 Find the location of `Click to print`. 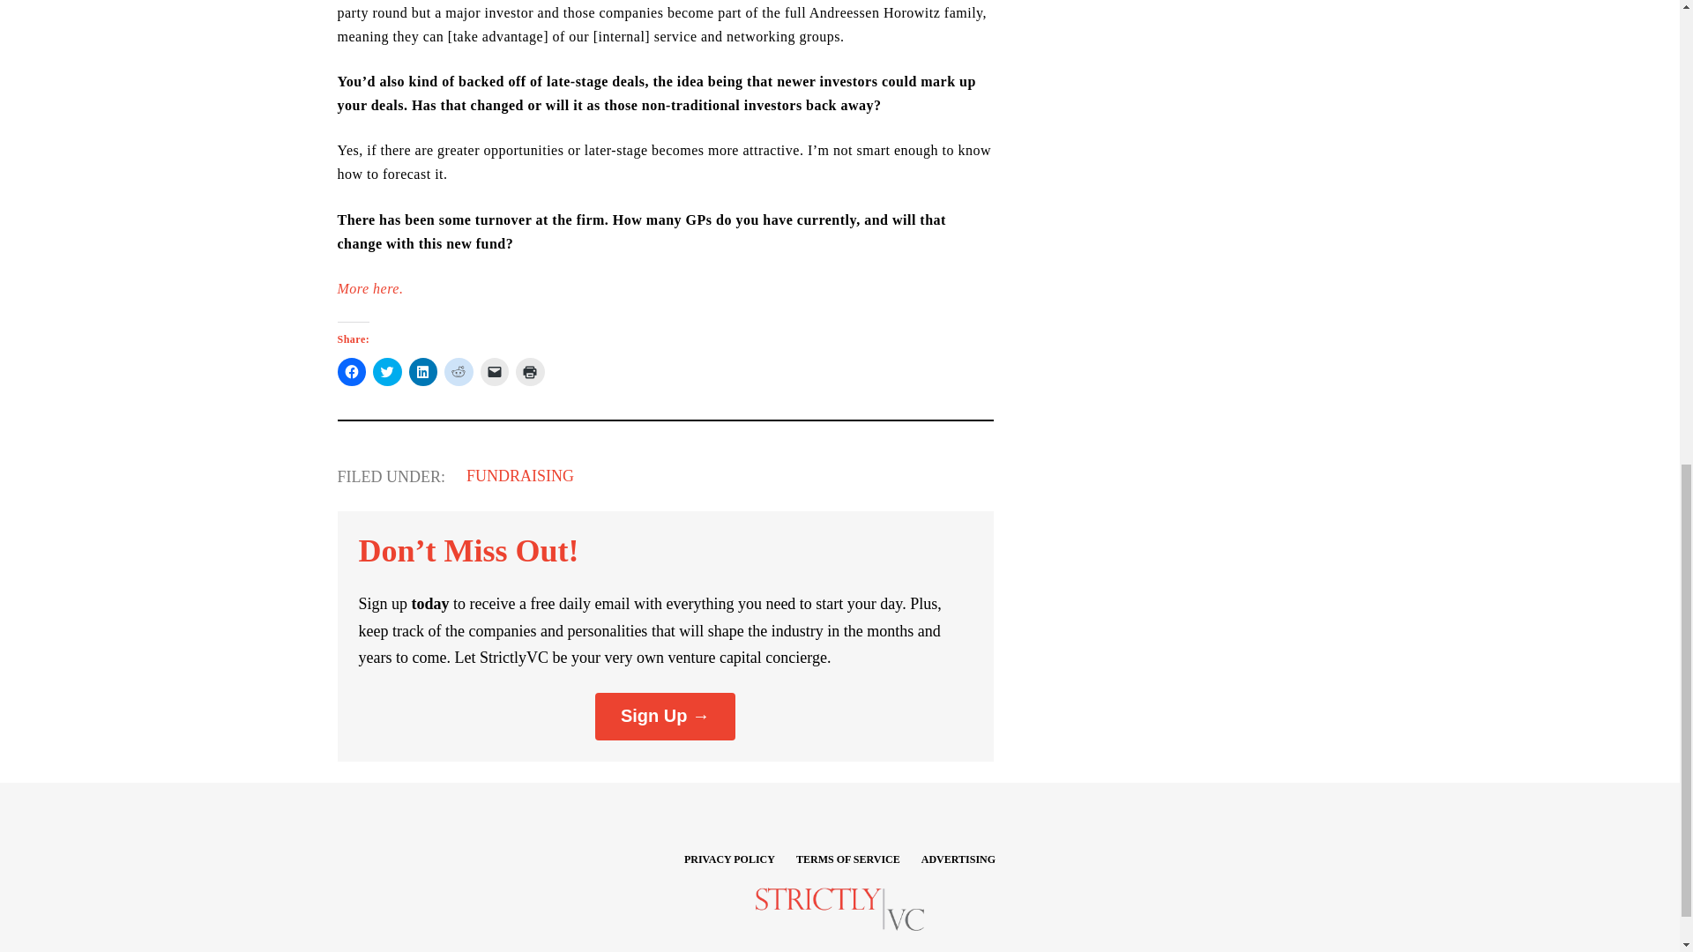

Click to print is located at coordinates (531, 372).